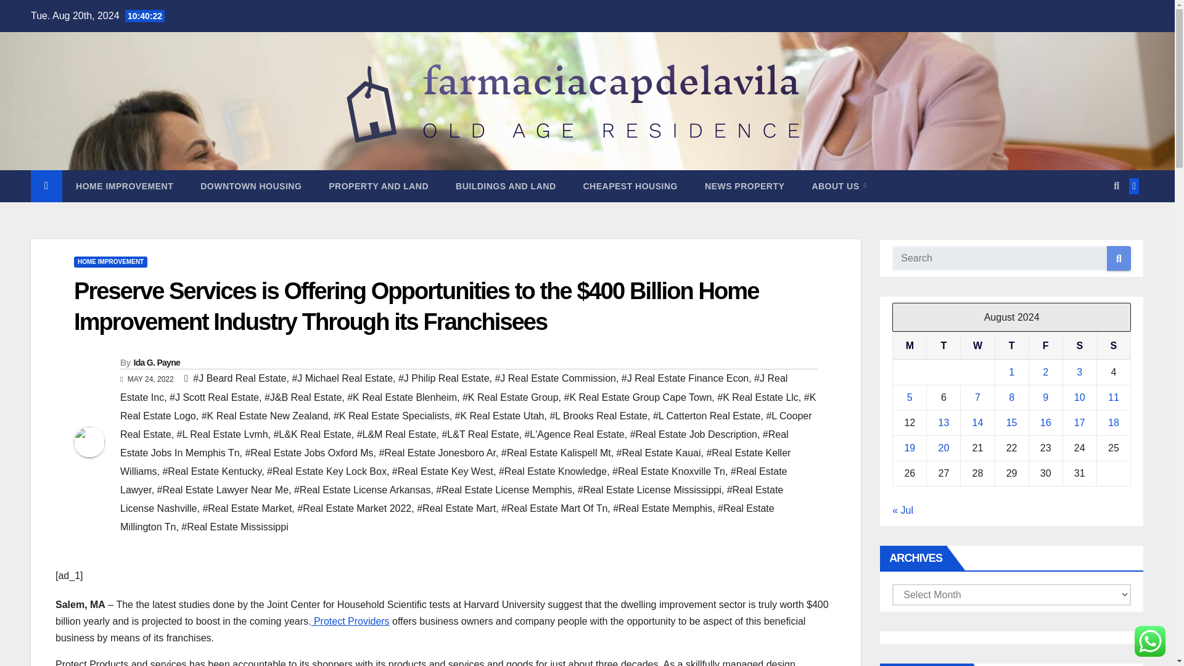 This screenshot has width=1184, height=666. What do you see at coordinates (250, 186) in the screenshot?
I see `DOWNTOWN HOUSING` at bounding box center [250, 186].